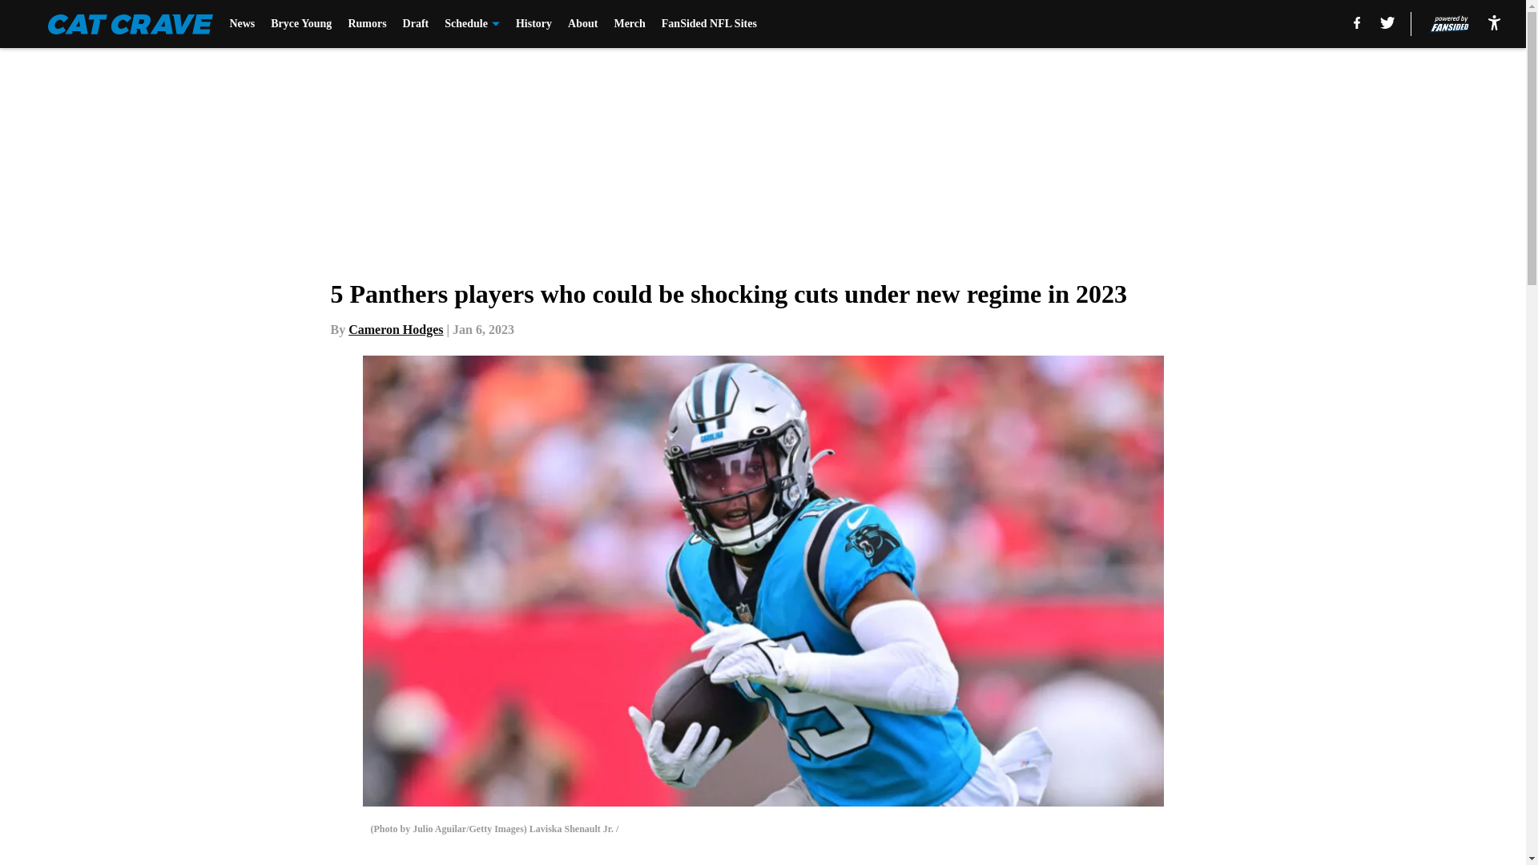 This screenshot has height=865, width=1538. What do you see at coordinates (366, 24) in the screenshot?
I see `Rumors` at bounding box center [366, 24].